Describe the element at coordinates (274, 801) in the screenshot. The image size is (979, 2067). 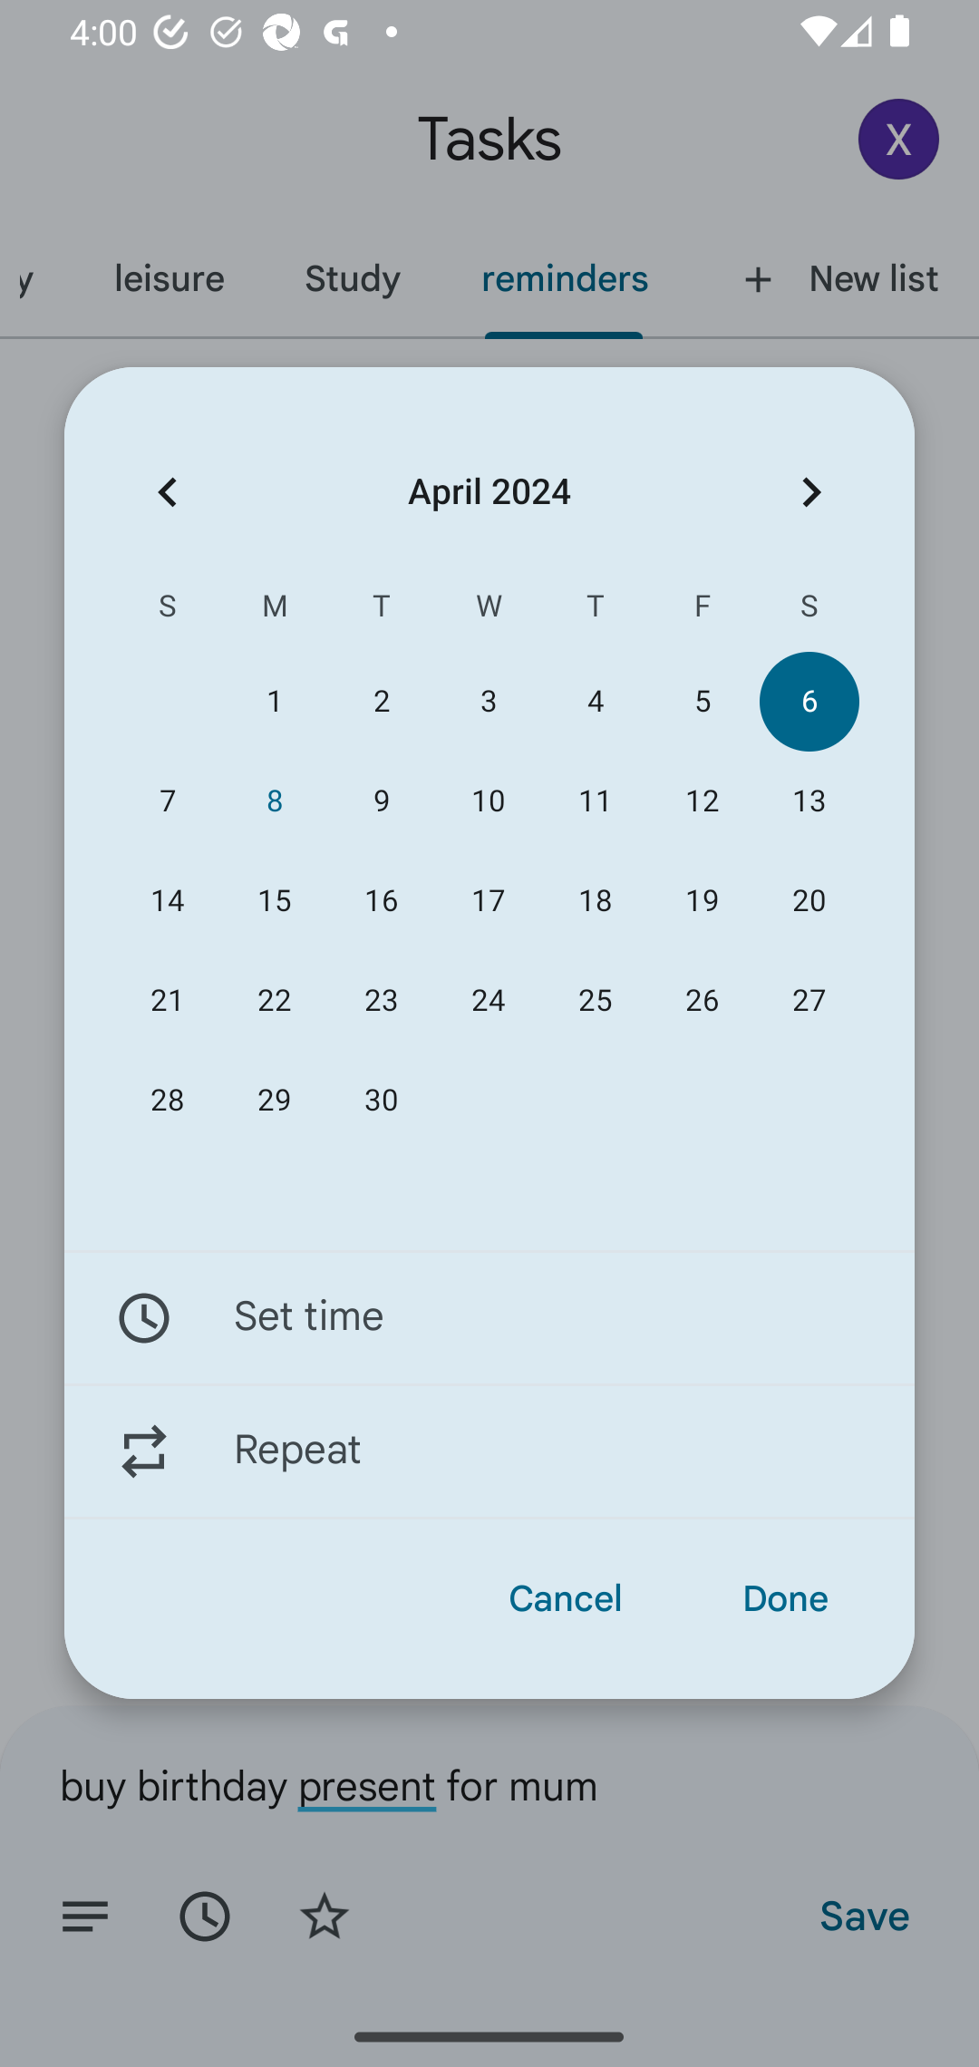
I see `8 08 April 2024` at that location.